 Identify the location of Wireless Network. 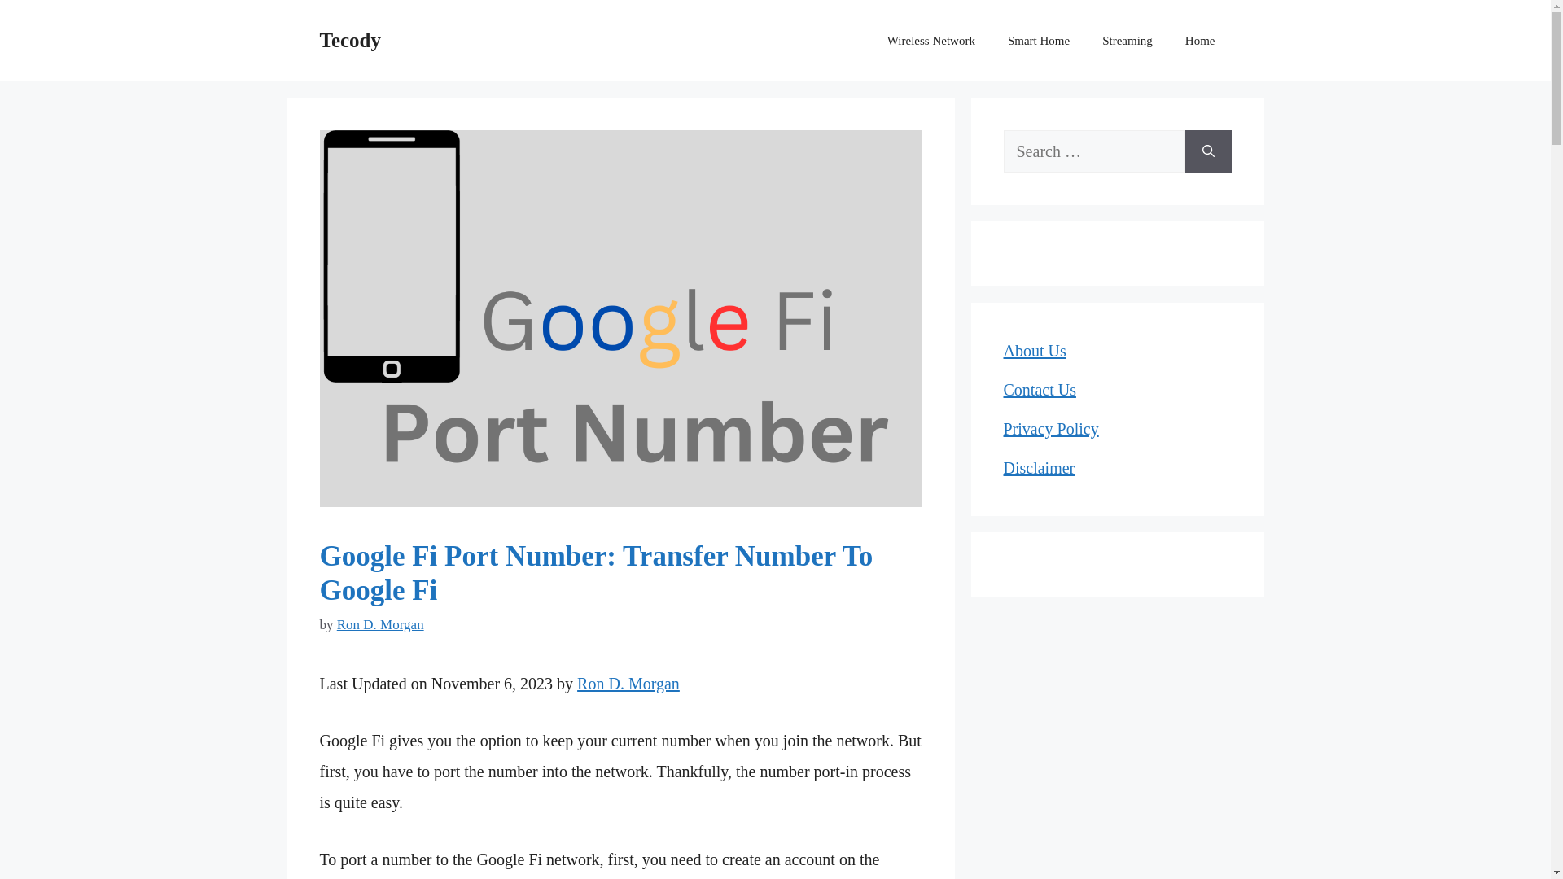
(930, 41).